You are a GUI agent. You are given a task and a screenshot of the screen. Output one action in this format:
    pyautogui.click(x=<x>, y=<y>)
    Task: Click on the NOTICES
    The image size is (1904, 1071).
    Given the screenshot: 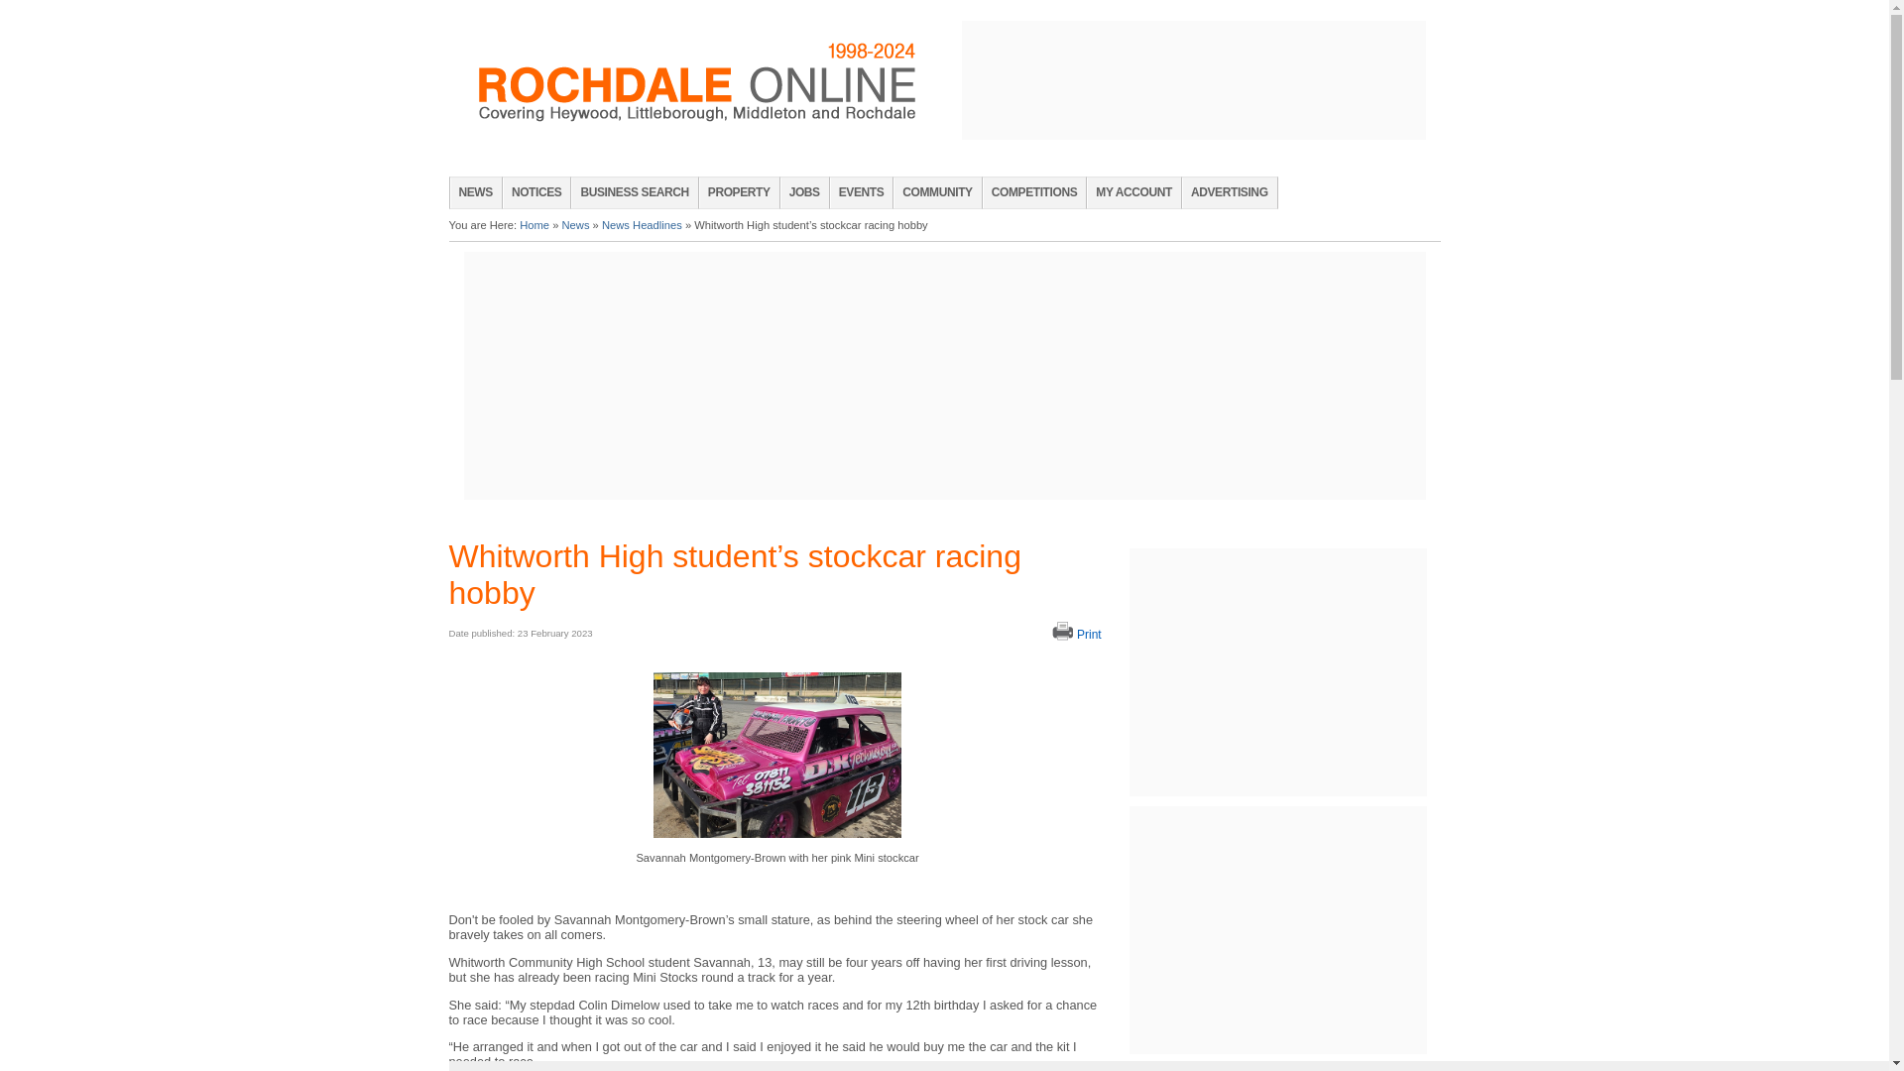 What is the action you would take?
    pyautogui.click(x=536, y=192)
    